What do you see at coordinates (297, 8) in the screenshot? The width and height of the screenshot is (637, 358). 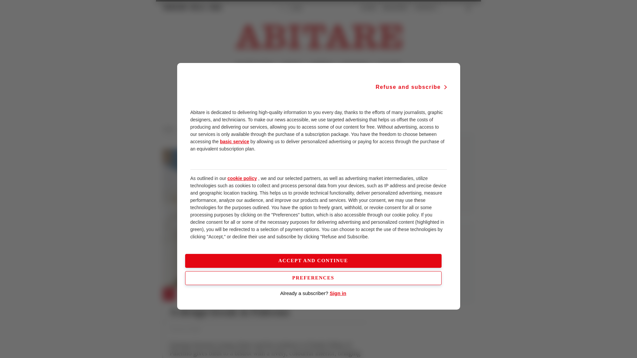 I see `ENG` at bounding box center [297, 8].